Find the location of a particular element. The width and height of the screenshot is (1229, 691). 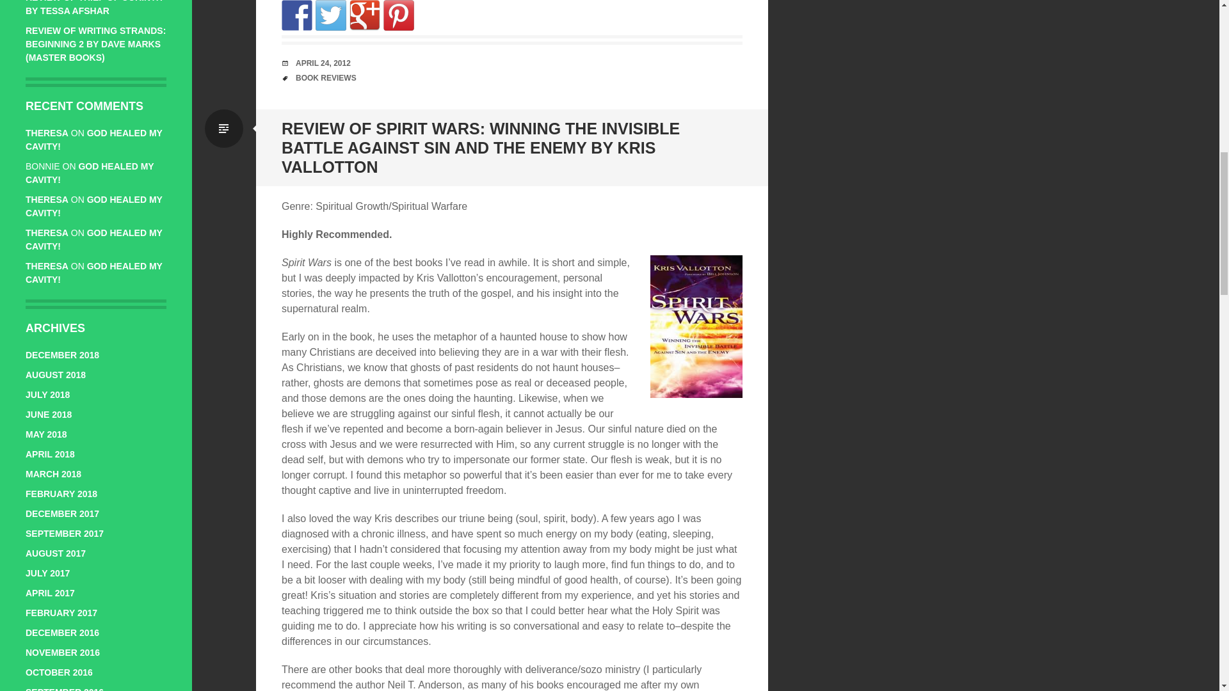

DECEMBER 2016 is located at coordinates (63, 632).